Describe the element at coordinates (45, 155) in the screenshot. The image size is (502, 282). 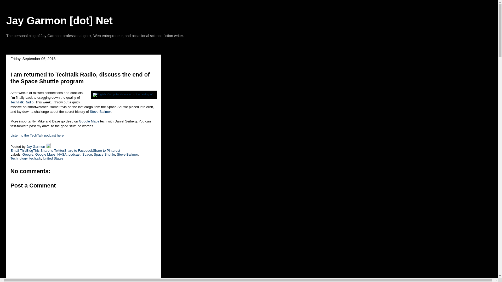
I see `Google Maps` at that location.